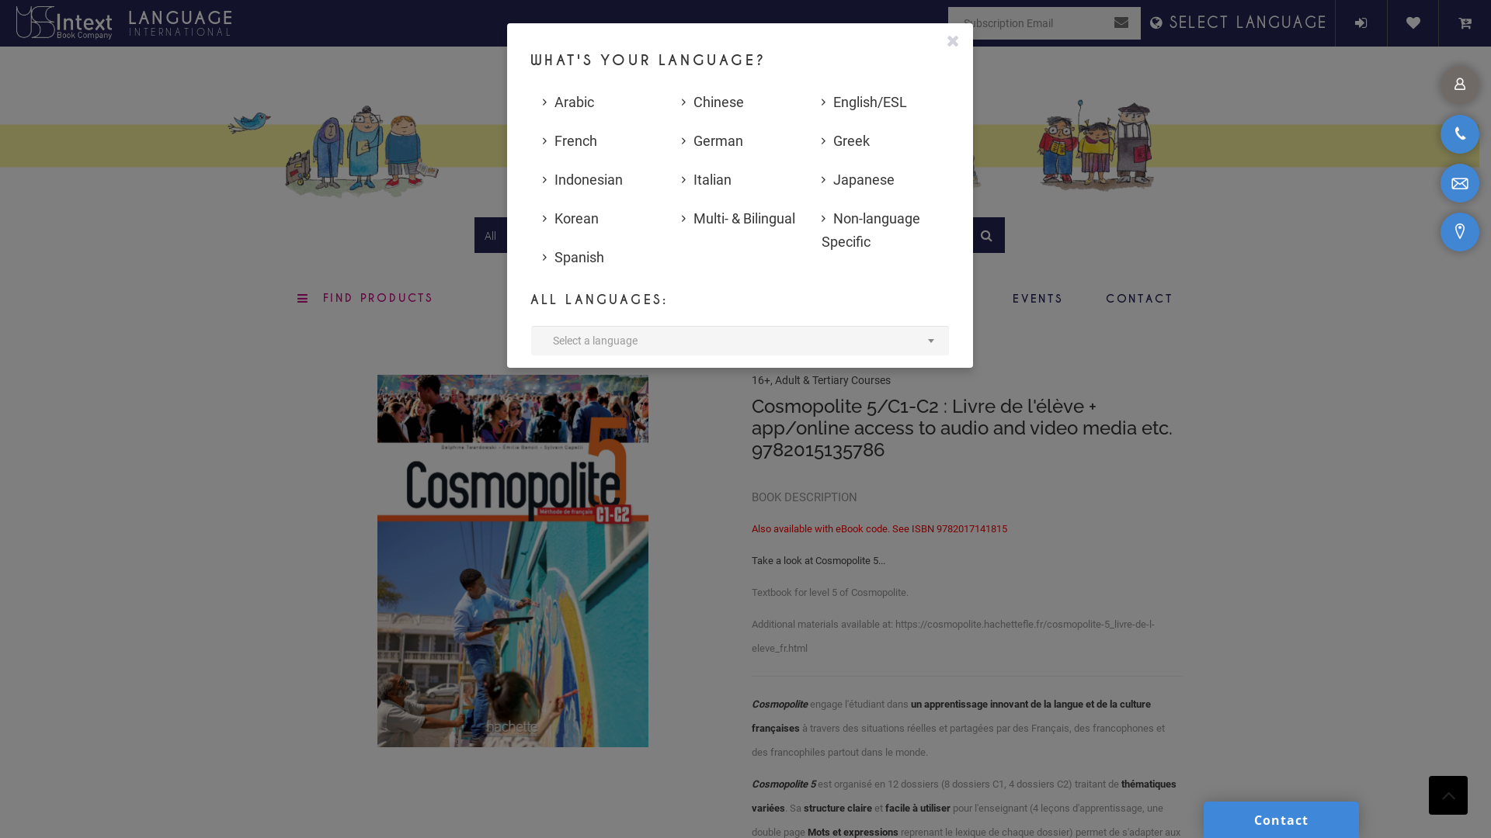 The width and height of the screenshot is (1491, 838). Describe the element at coordinates (1038, 300) in the screenshot. I see `EVENTS` at that location.